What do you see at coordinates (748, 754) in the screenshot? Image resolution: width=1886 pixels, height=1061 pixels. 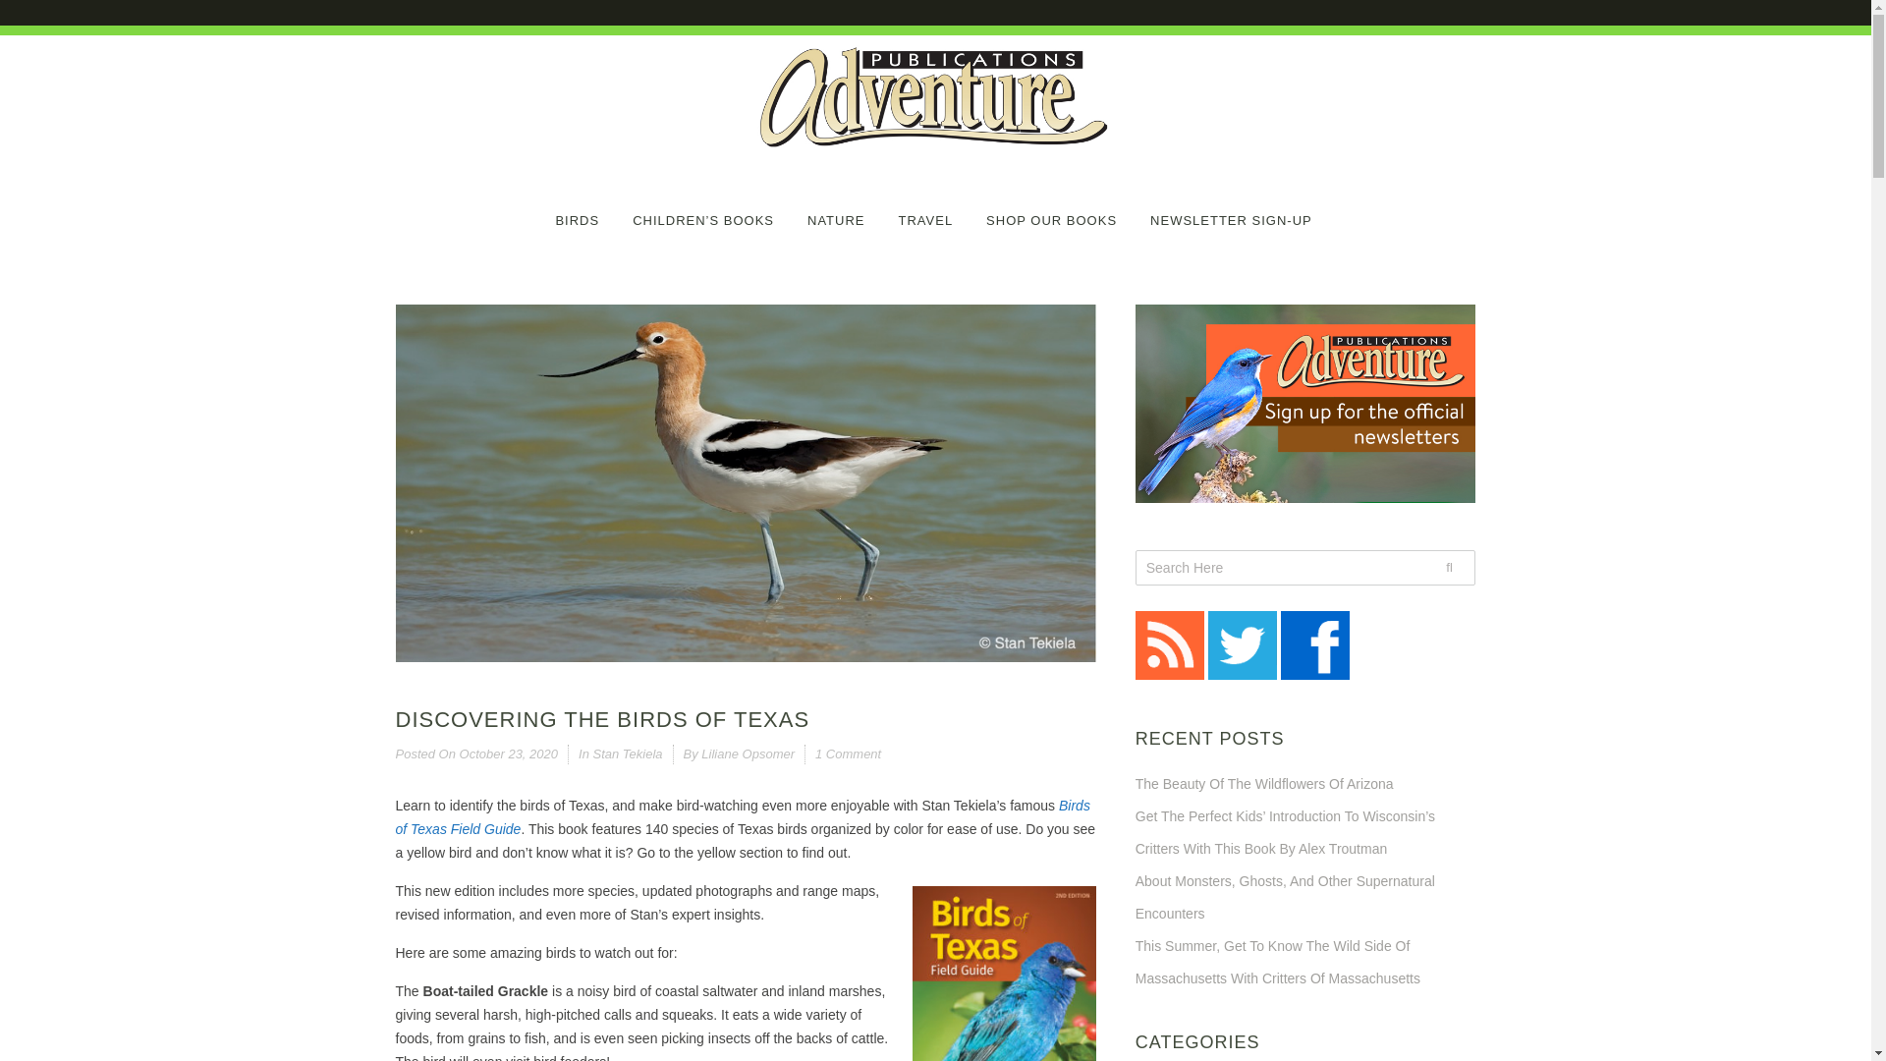 I see `Liliane Opsomer` at bounding box center [748, 754].